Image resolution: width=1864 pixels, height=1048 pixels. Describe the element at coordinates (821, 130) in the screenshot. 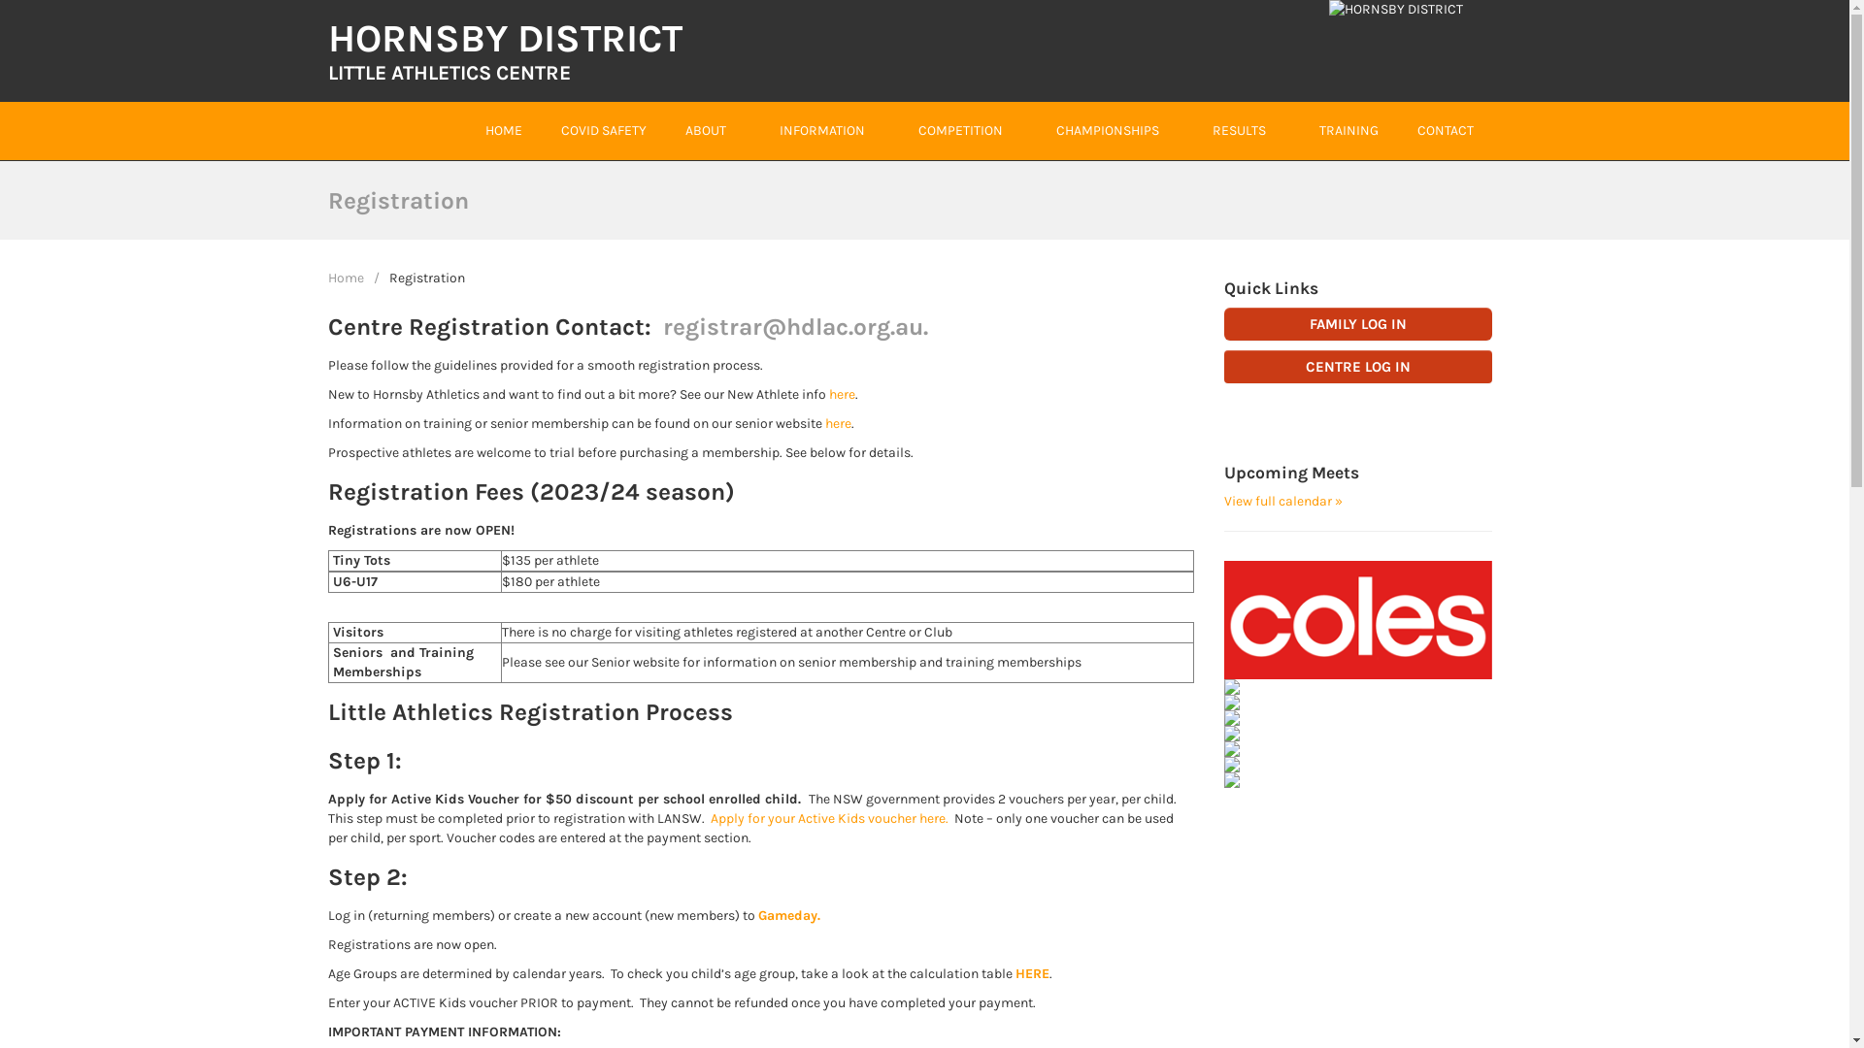

I see `INFORMATION` at that location.